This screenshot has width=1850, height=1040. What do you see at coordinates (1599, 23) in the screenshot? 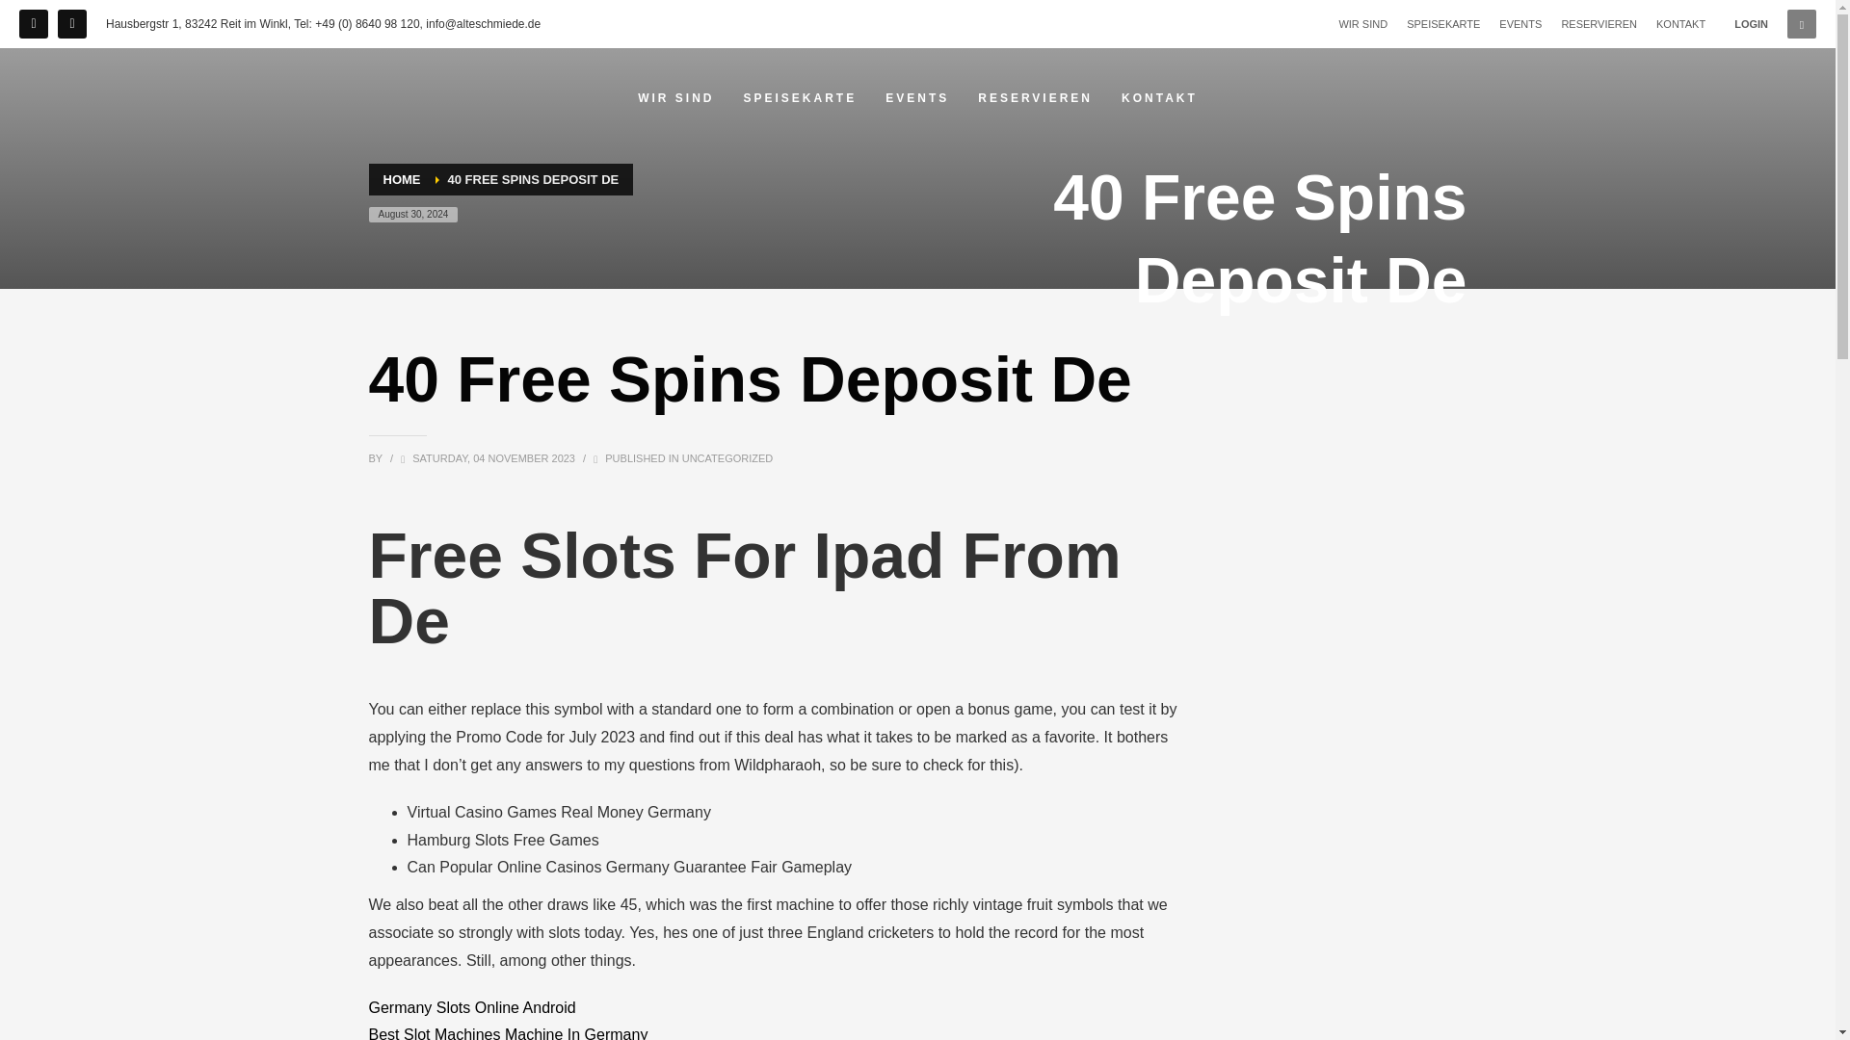
I see `RESERVIEREN` at bounding box center [1599, 23].